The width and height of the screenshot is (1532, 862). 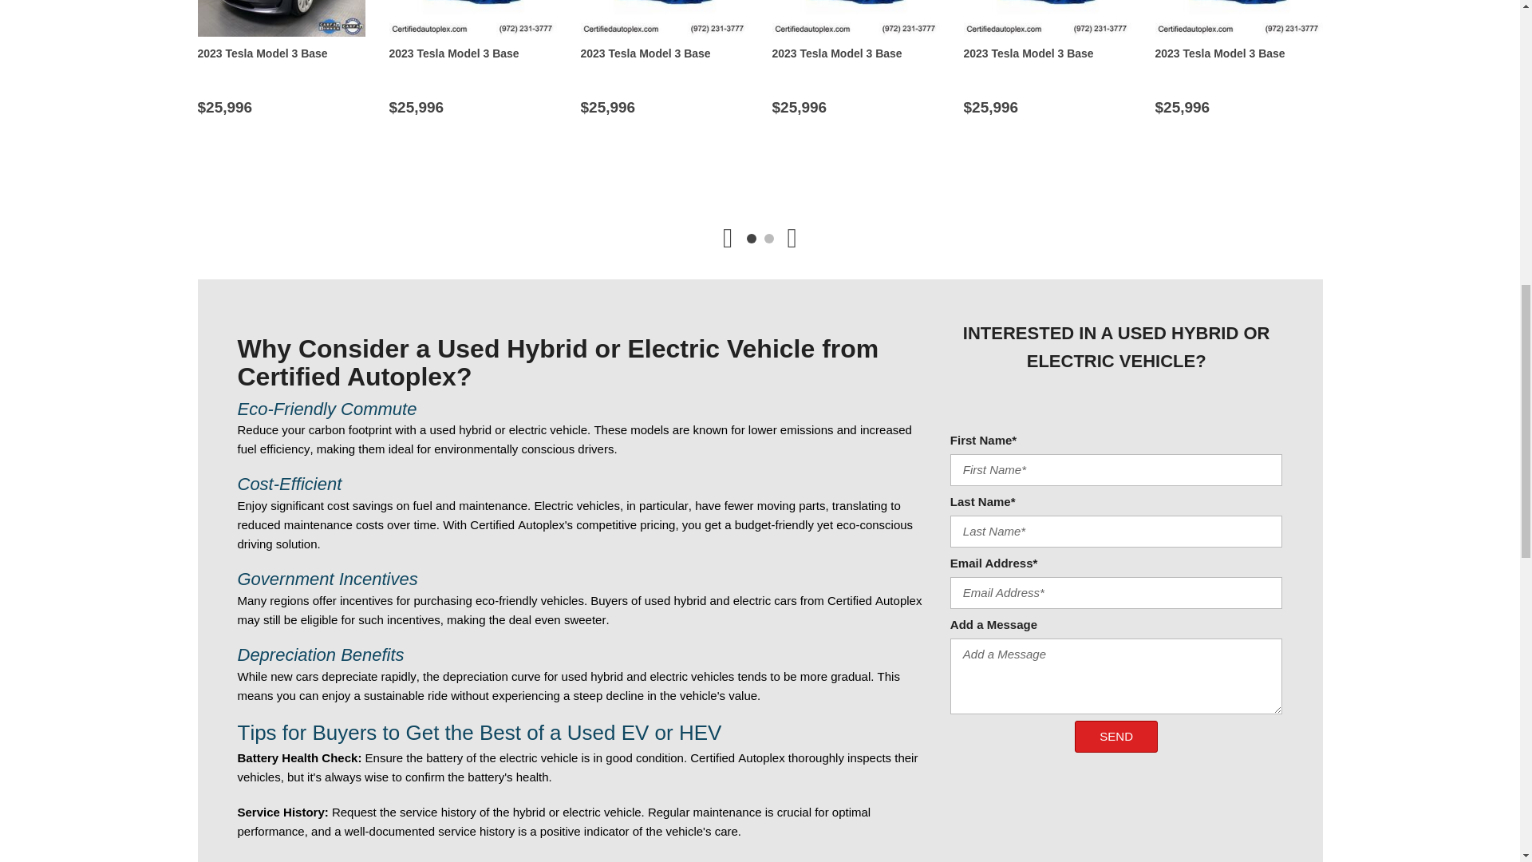 What do you see at coordinates (855, 18) in the screenshot?
I see `2023 Tesla Model 3 Base` at bounding box center [855, 18].